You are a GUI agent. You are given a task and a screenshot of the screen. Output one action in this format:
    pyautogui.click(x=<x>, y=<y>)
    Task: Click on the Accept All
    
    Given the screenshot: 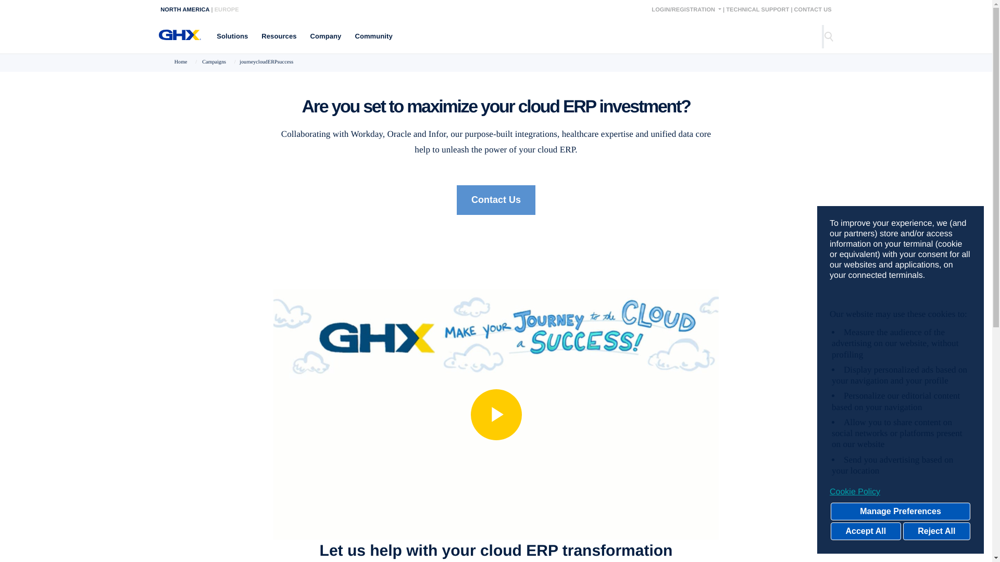 What is the action you would take?
    pyautogui.click(x=866, y=531)
    